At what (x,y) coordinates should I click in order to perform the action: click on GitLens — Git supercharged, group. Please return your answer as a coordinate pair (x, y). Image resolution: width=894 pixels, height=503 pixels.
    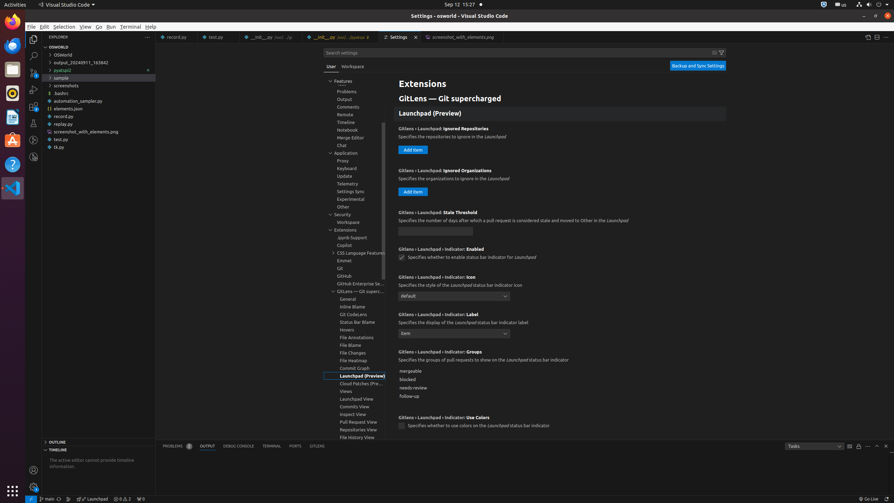
    Looking at the image, I should click on (354, 291).